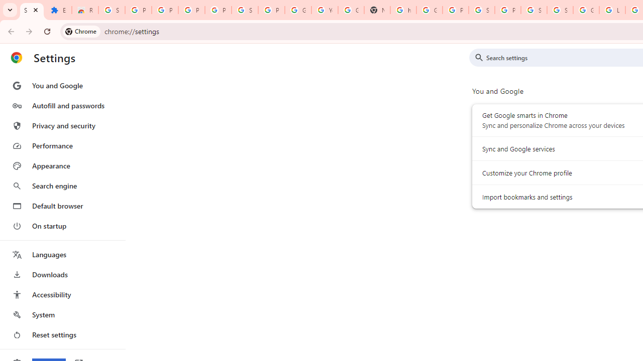 The height and width of the screenshot is (361, 643). What do you see at coordinates (403, 10) in the screenshot?
I see `https://scholar.google.com/` at bounding box center [403, 10].